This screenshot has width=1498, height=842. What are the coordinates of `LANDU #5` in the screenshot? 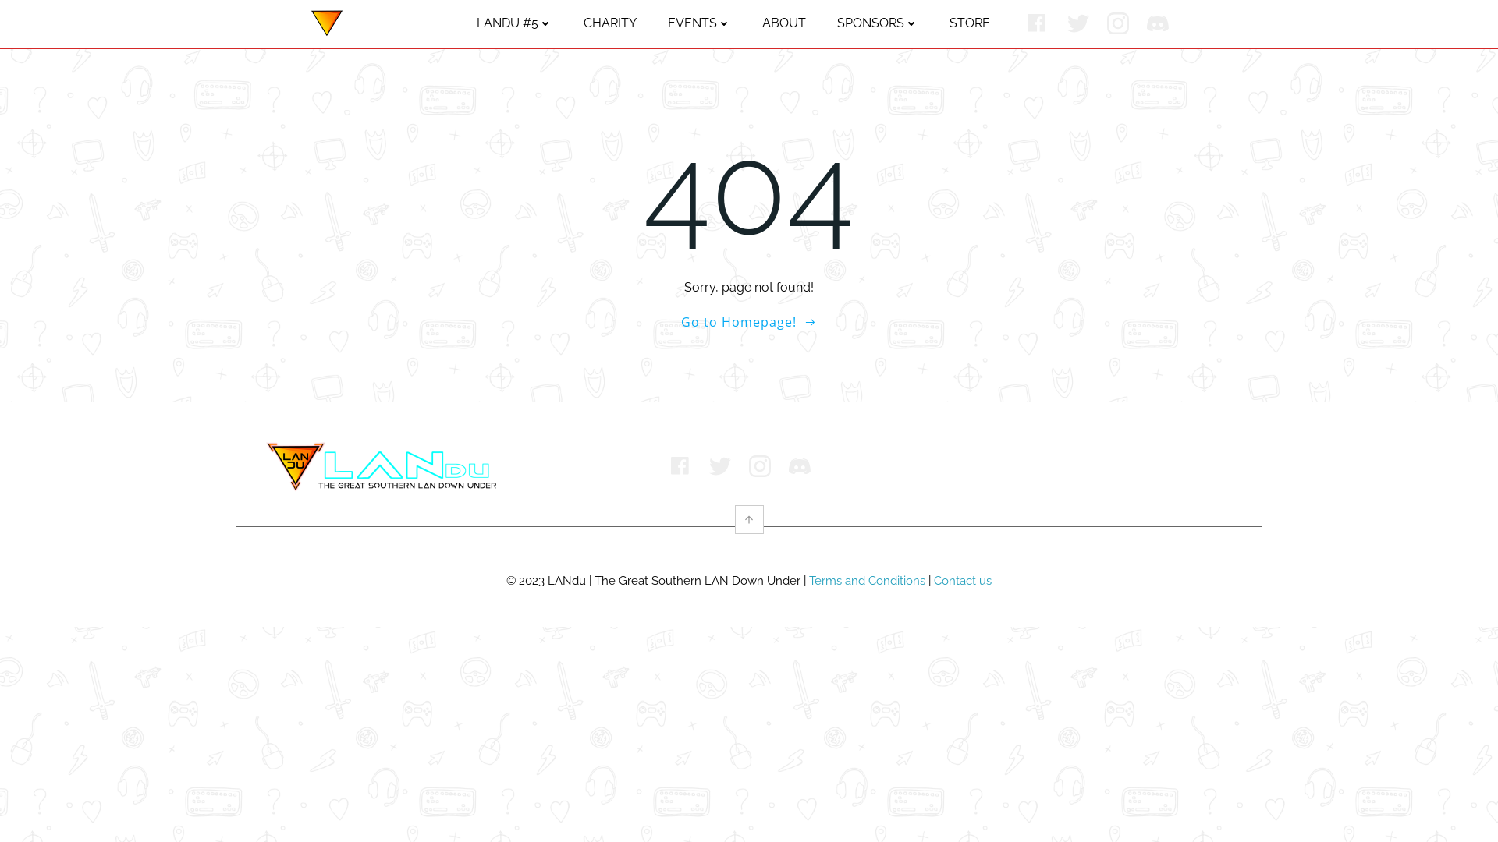 It's located at (515, 23).